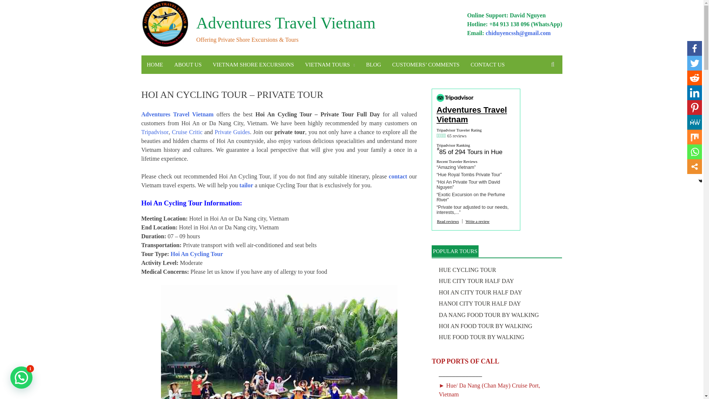  I want to click on CONTACT US, so click(487, 64).